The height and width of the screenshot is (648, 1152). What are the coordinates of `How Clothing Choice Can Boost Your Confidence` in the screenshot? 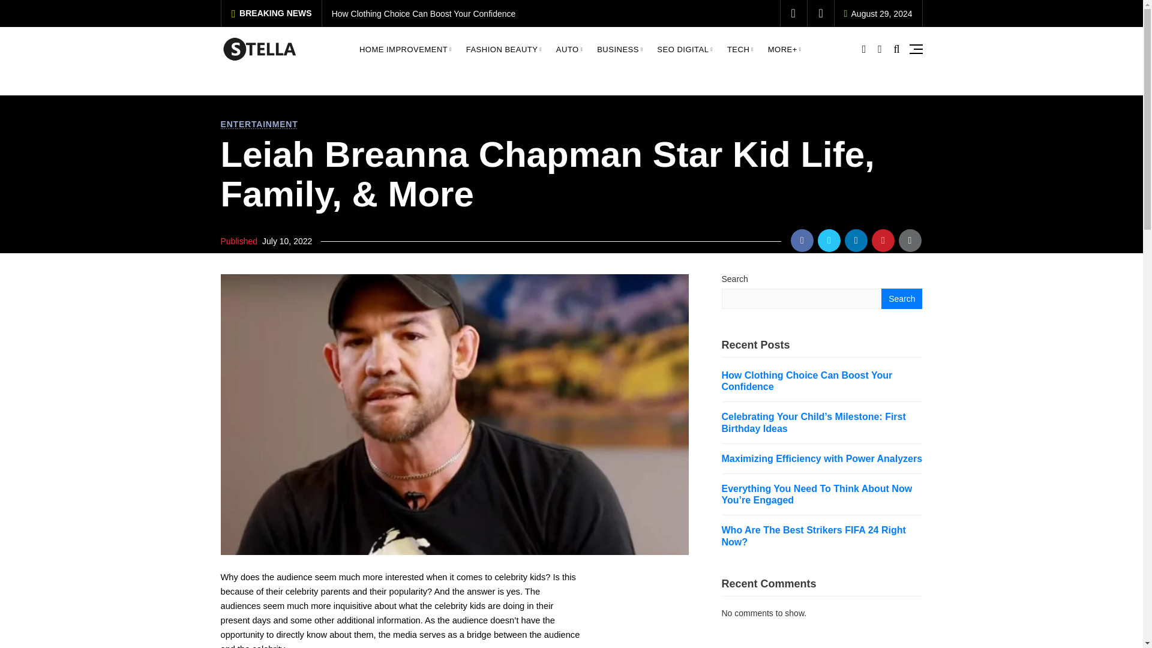 It's located at (424, 13).